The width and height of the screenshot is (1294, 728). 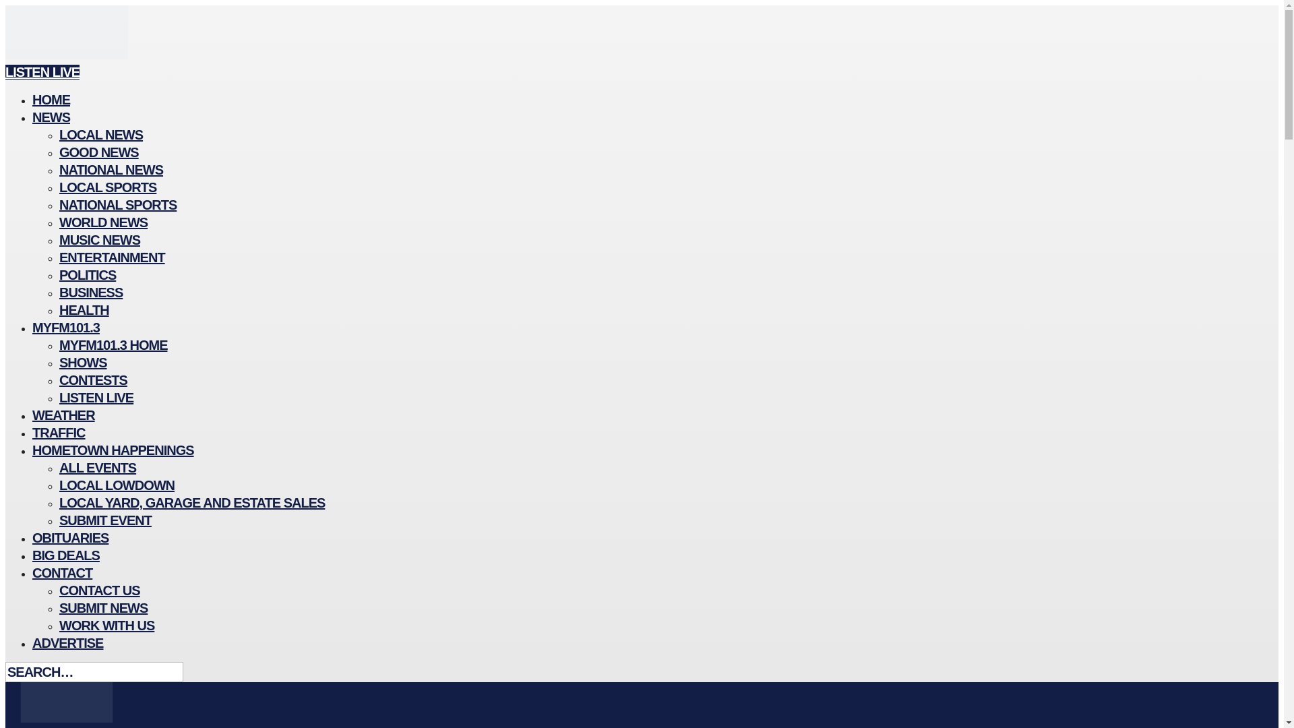 What do you see at coordinates (111, 169) in the screenshot?
I see `NATIONAL NEWS` at bounding box center [111, 169].